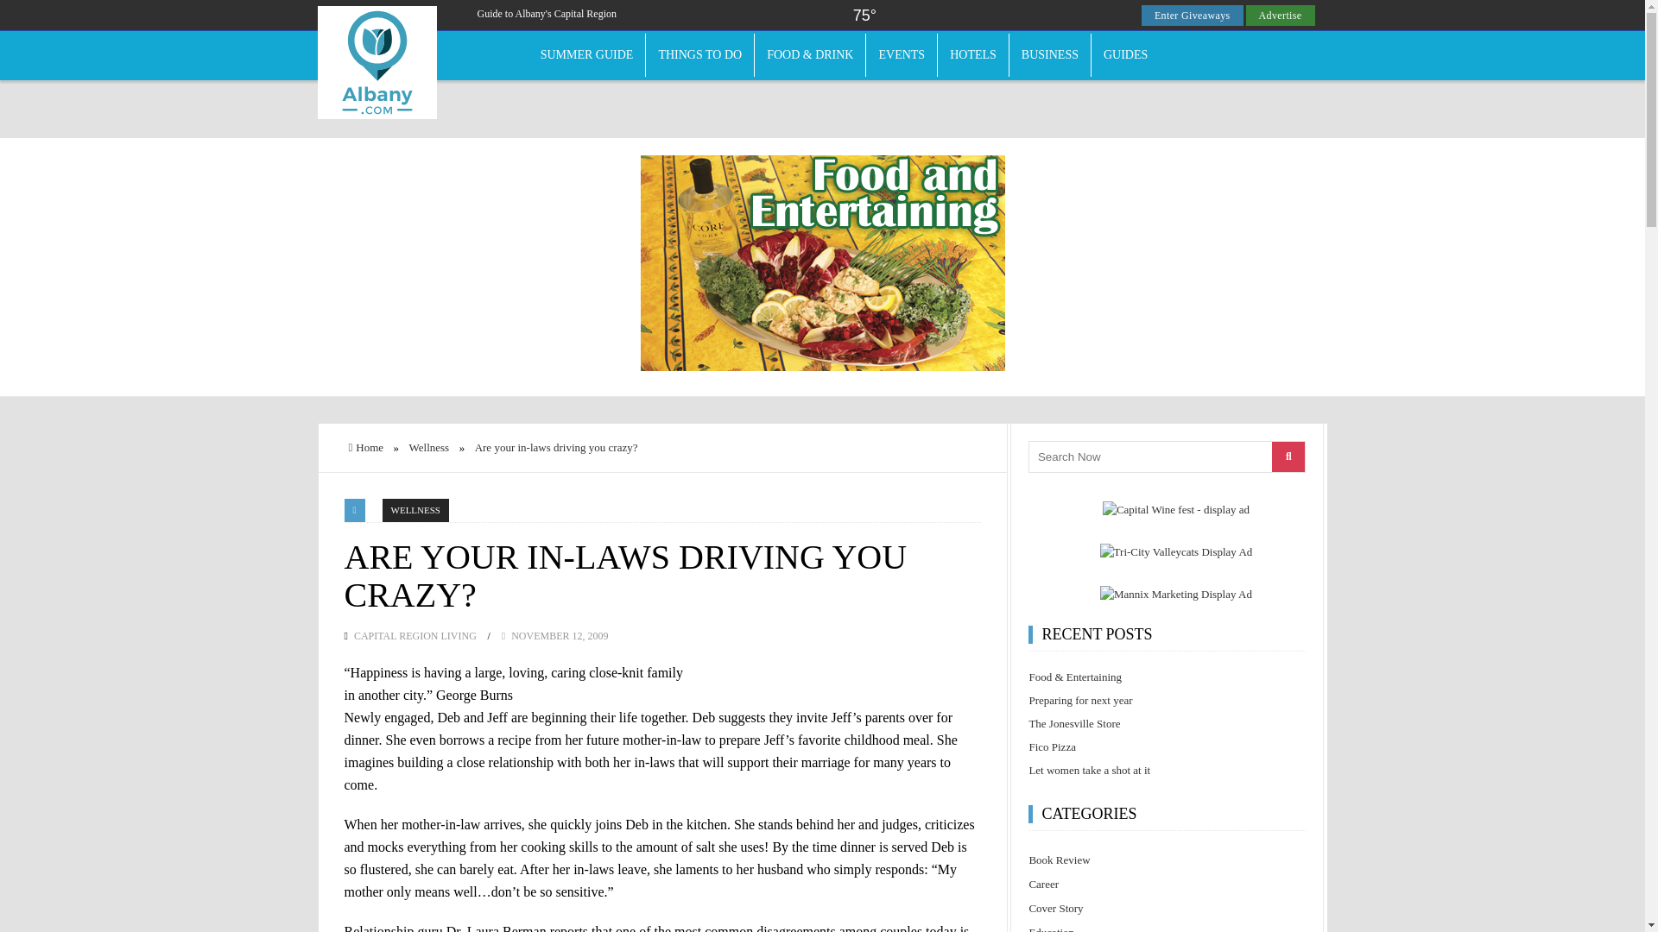  I want to click on Weather Forecast, so click(864, 16).